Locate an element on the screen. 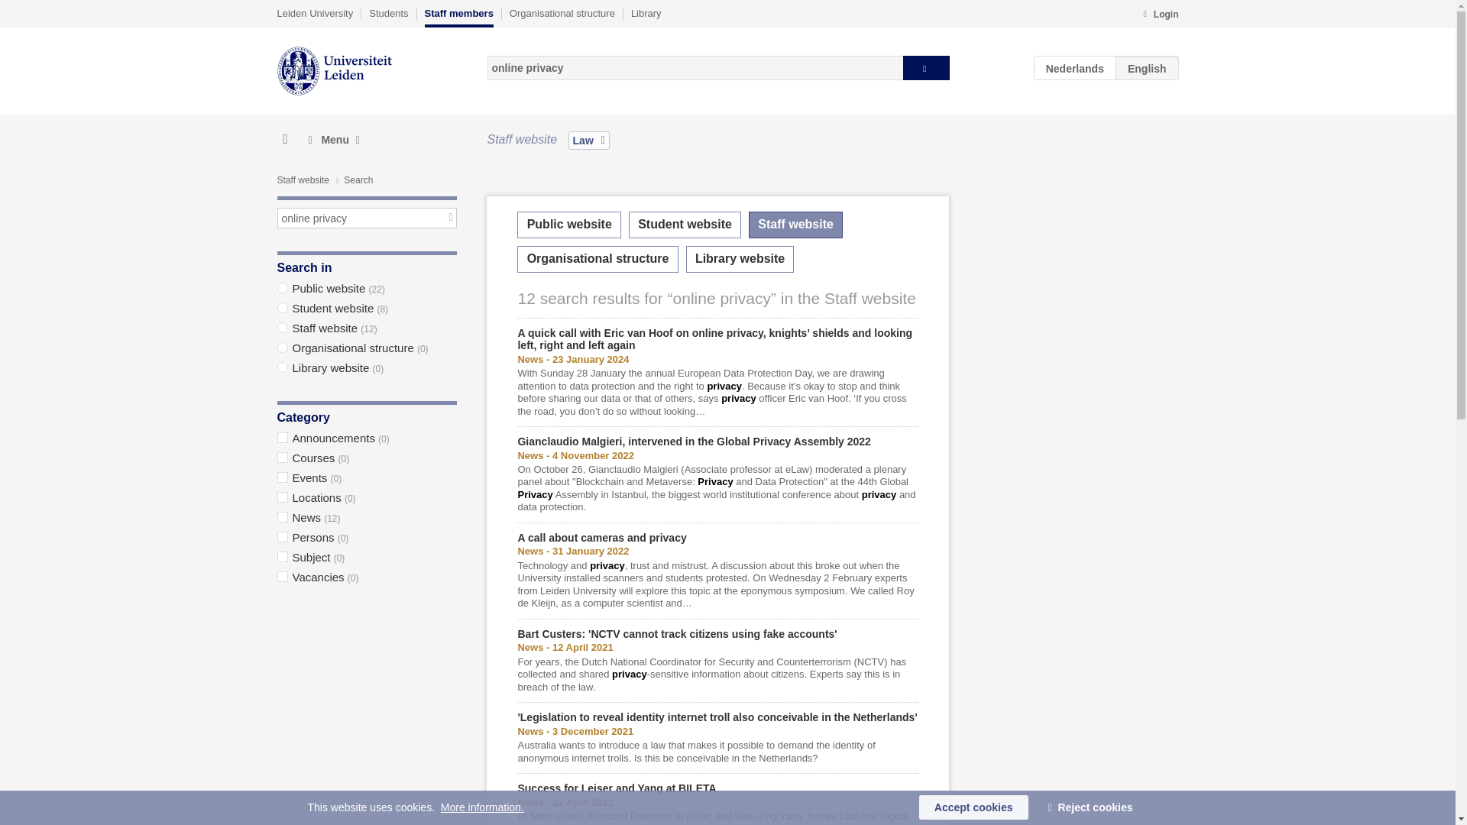 The width and height of the screenshot is (1467, 825). Organisational structure is located at coordinates (597, 259).